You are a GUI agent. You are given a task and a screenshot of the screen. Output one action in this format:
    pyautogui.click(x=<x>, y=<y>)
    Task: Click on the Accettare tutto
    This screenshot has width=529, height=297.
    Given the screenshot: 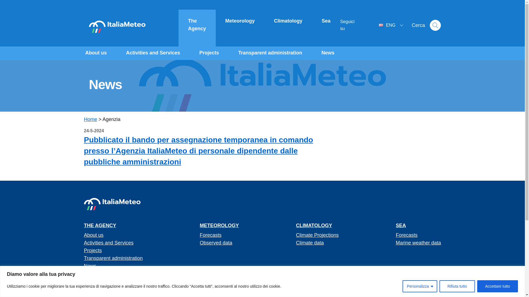 What is the action you would take?
    pyautogui.click(x=497, y=286)
    